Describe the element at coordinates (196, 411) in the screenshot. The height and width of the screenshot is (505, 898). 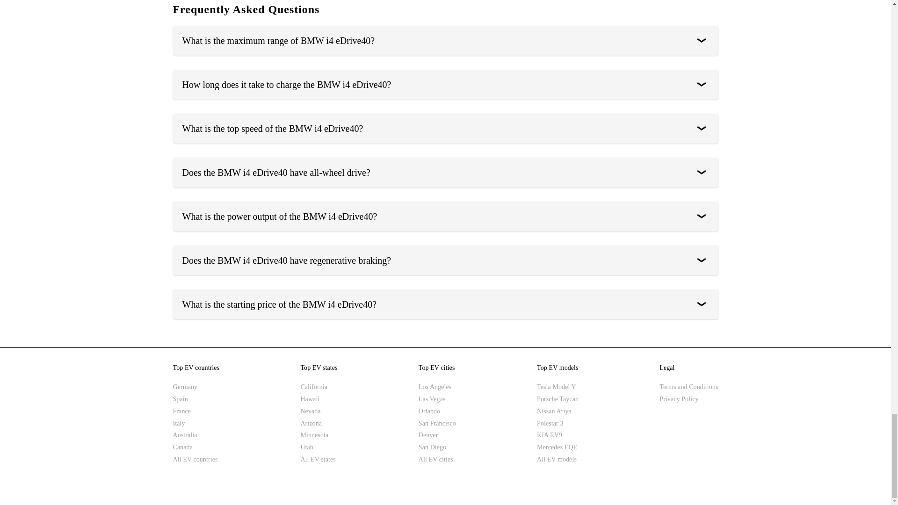
I see `France` at that location.